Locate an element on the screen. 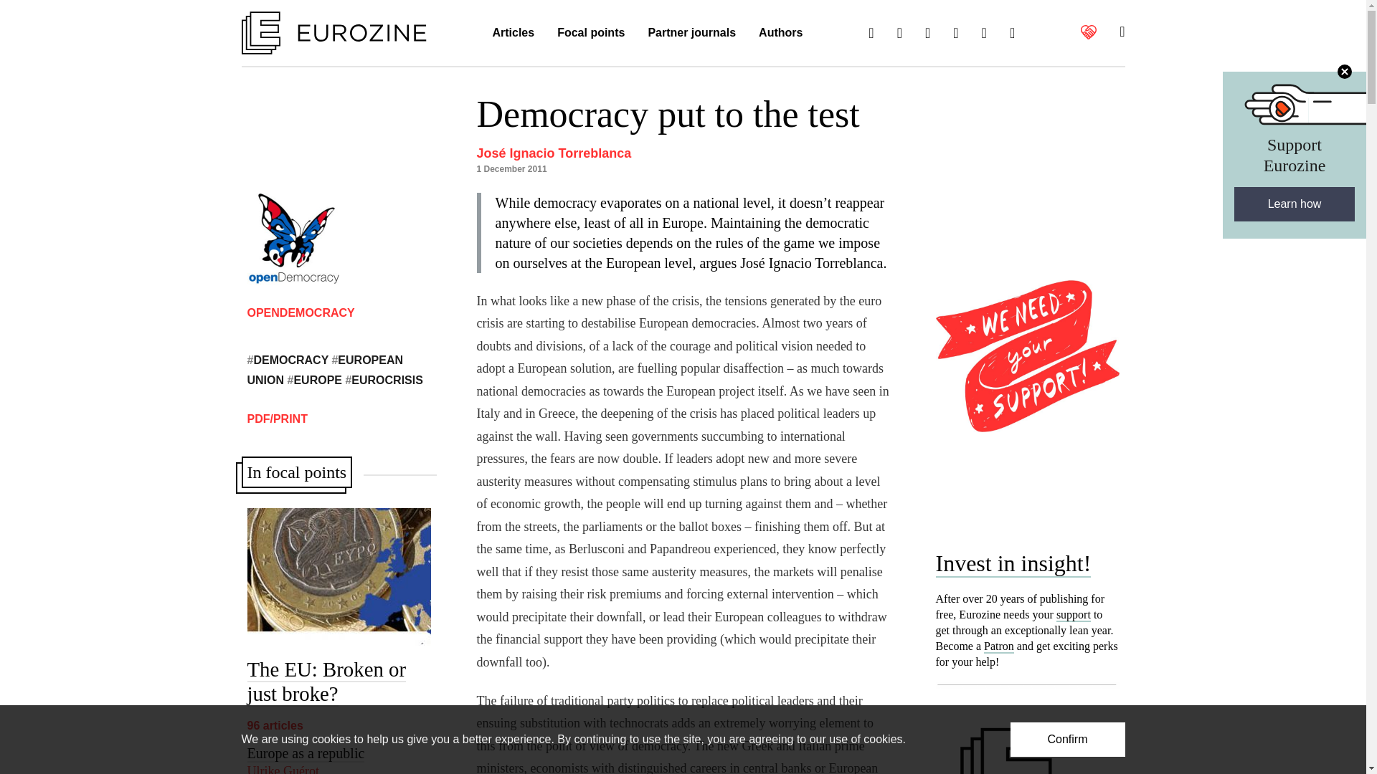 Image resolution: width=1377 pixels, height=774 pixels. Partner journals is located at coordinates (691, 33).